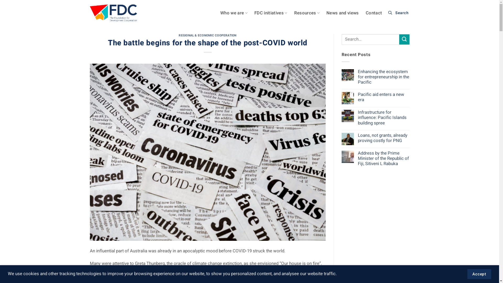 The height and width of the screenshot is (283, 503). I want to click on Infrastructure for influence: Pacific Islands building spree, so click(384, 118).